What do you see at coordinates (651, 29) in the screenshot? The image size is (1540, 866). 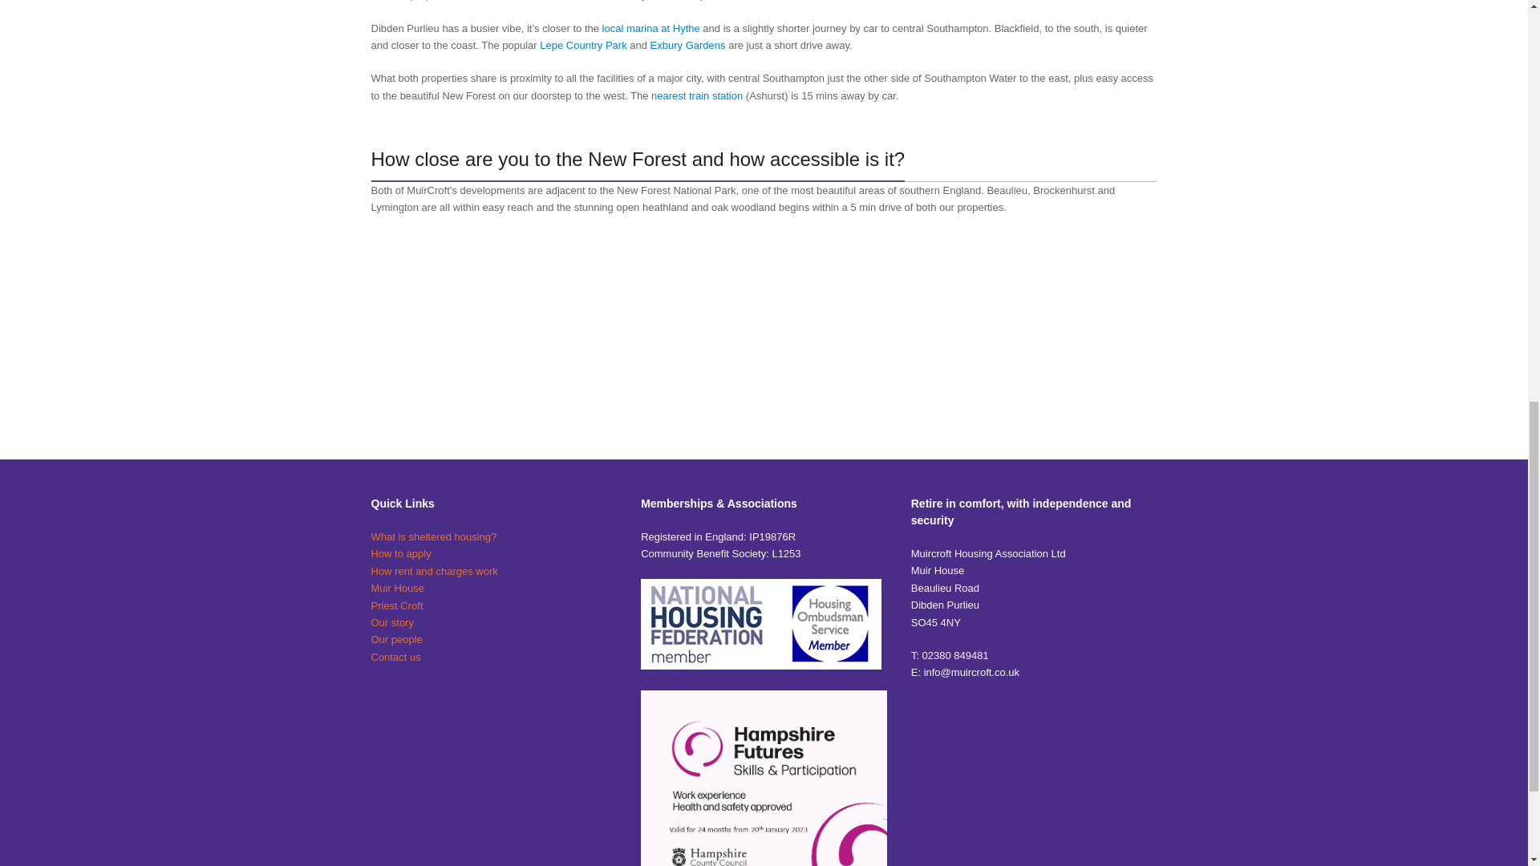 I see `local marina at Hythe` at bounding box center [651, 29].